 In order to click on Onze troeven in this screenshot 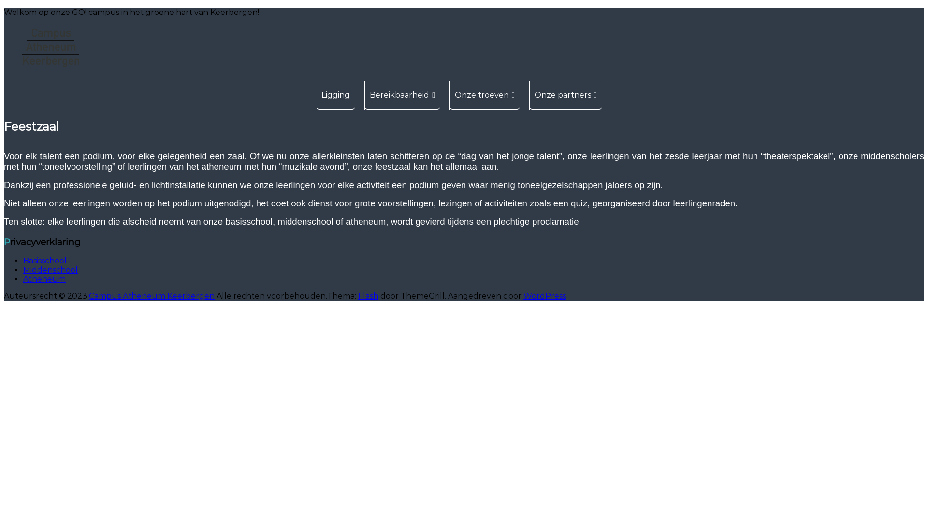, I will do `click(485, 95)`.